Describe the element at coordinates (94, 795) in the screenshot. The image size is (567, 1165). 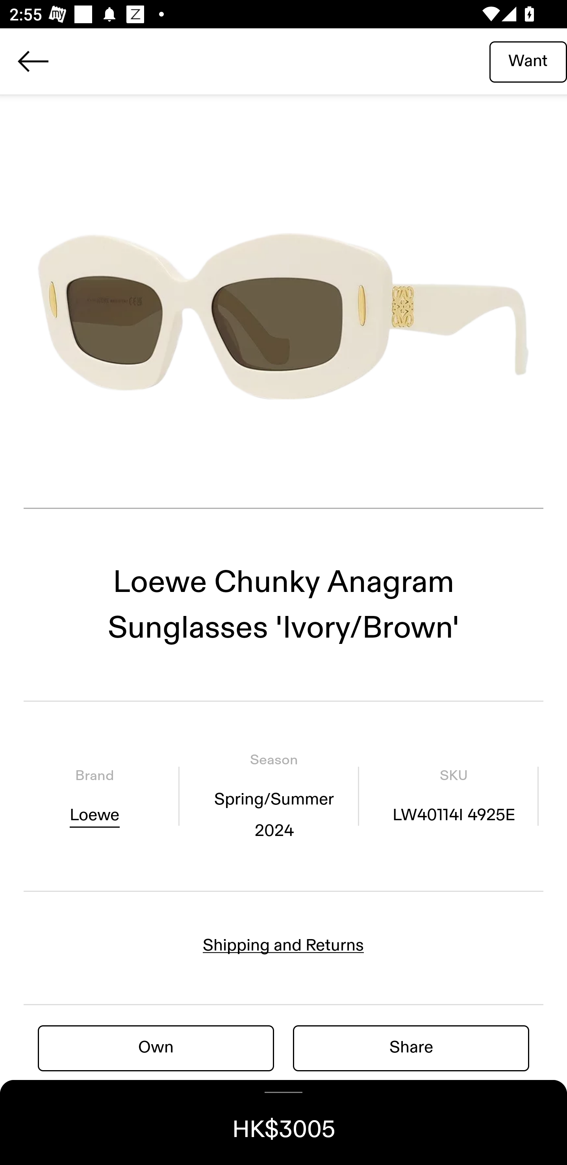
I see `Brand Loewe` at that location.